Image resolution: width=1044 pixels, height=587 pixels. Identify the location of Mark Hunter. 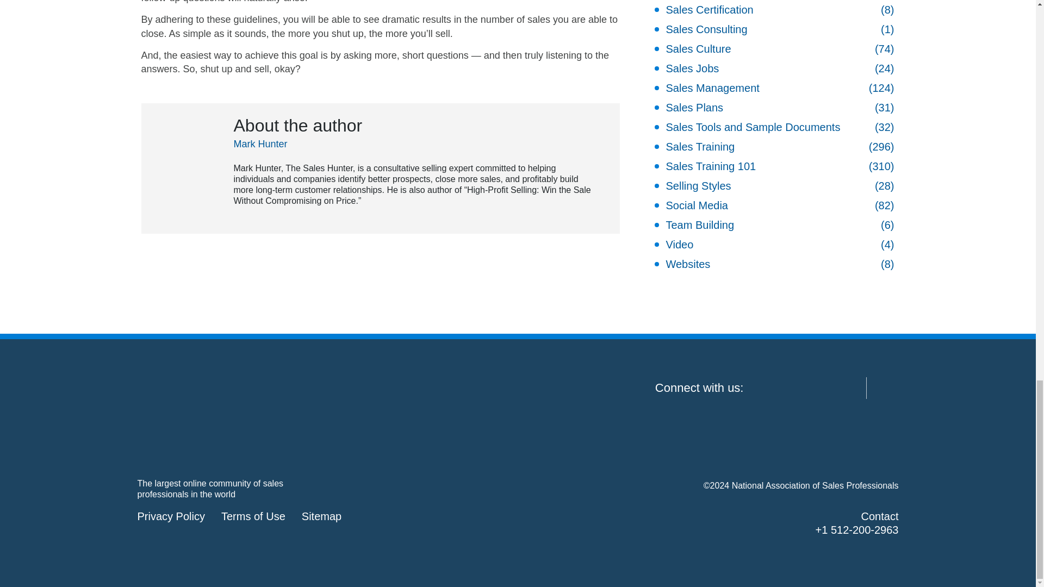
(261, 143).